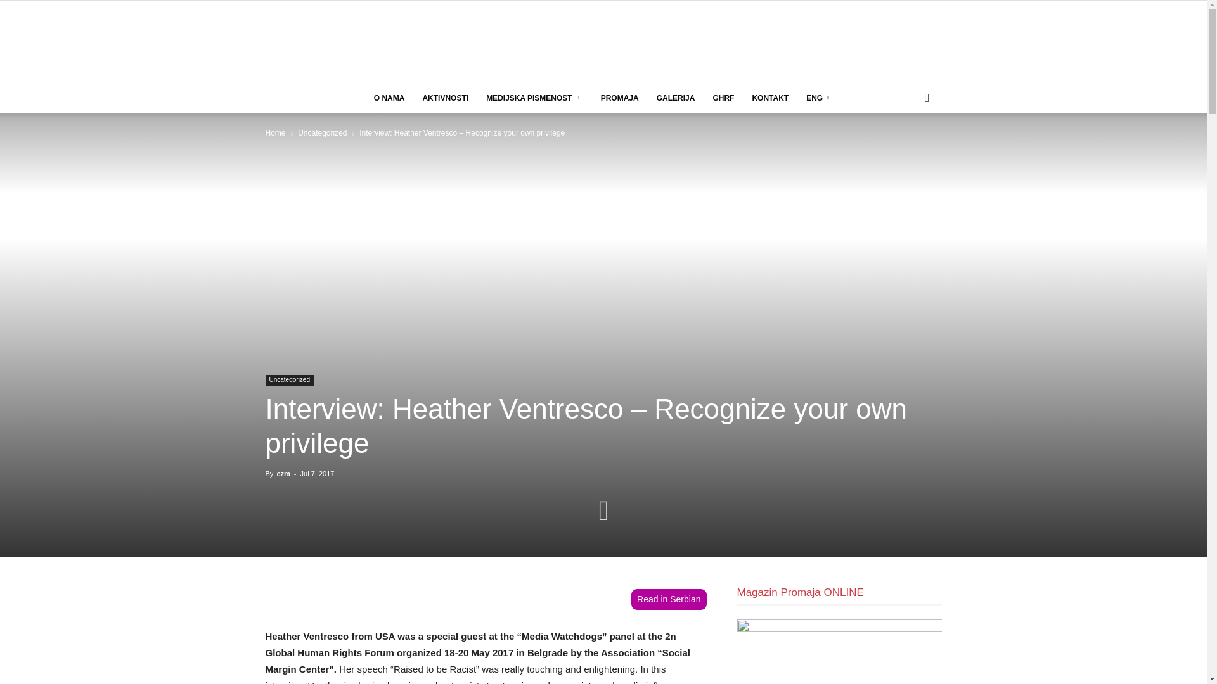  What do you see at coordinates (676, 98) in the screenshot?
I see `GALERIJA` at bounding box center [676, 98].